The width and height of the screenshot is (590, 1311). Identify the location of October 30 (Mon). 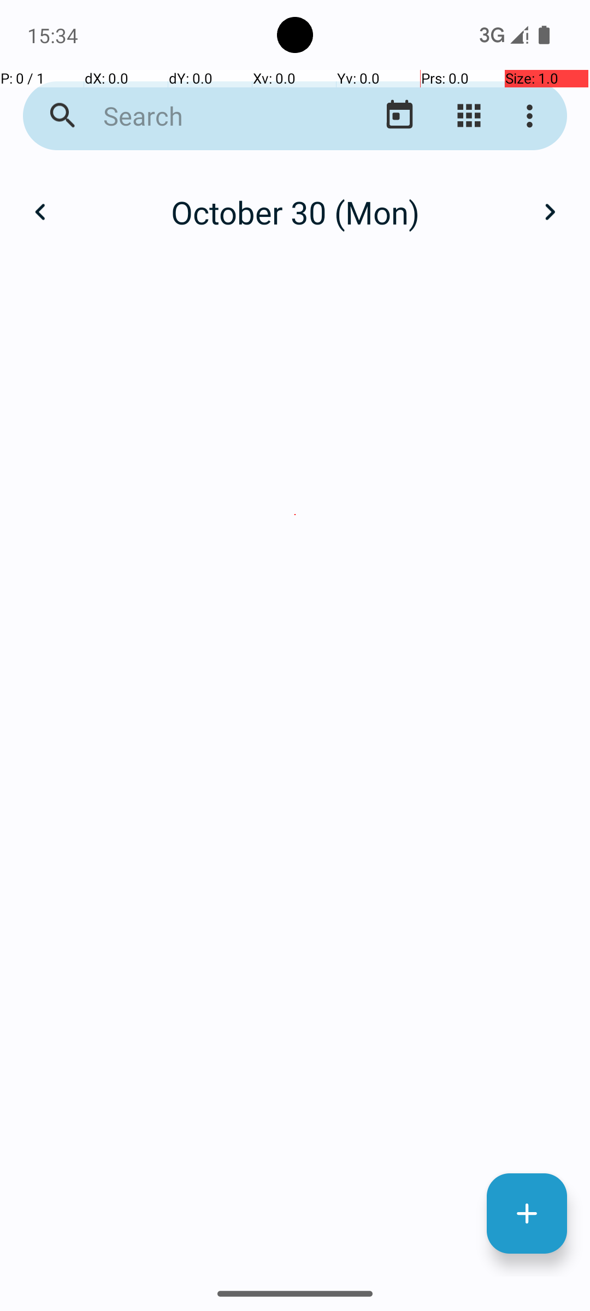
(295, 212).